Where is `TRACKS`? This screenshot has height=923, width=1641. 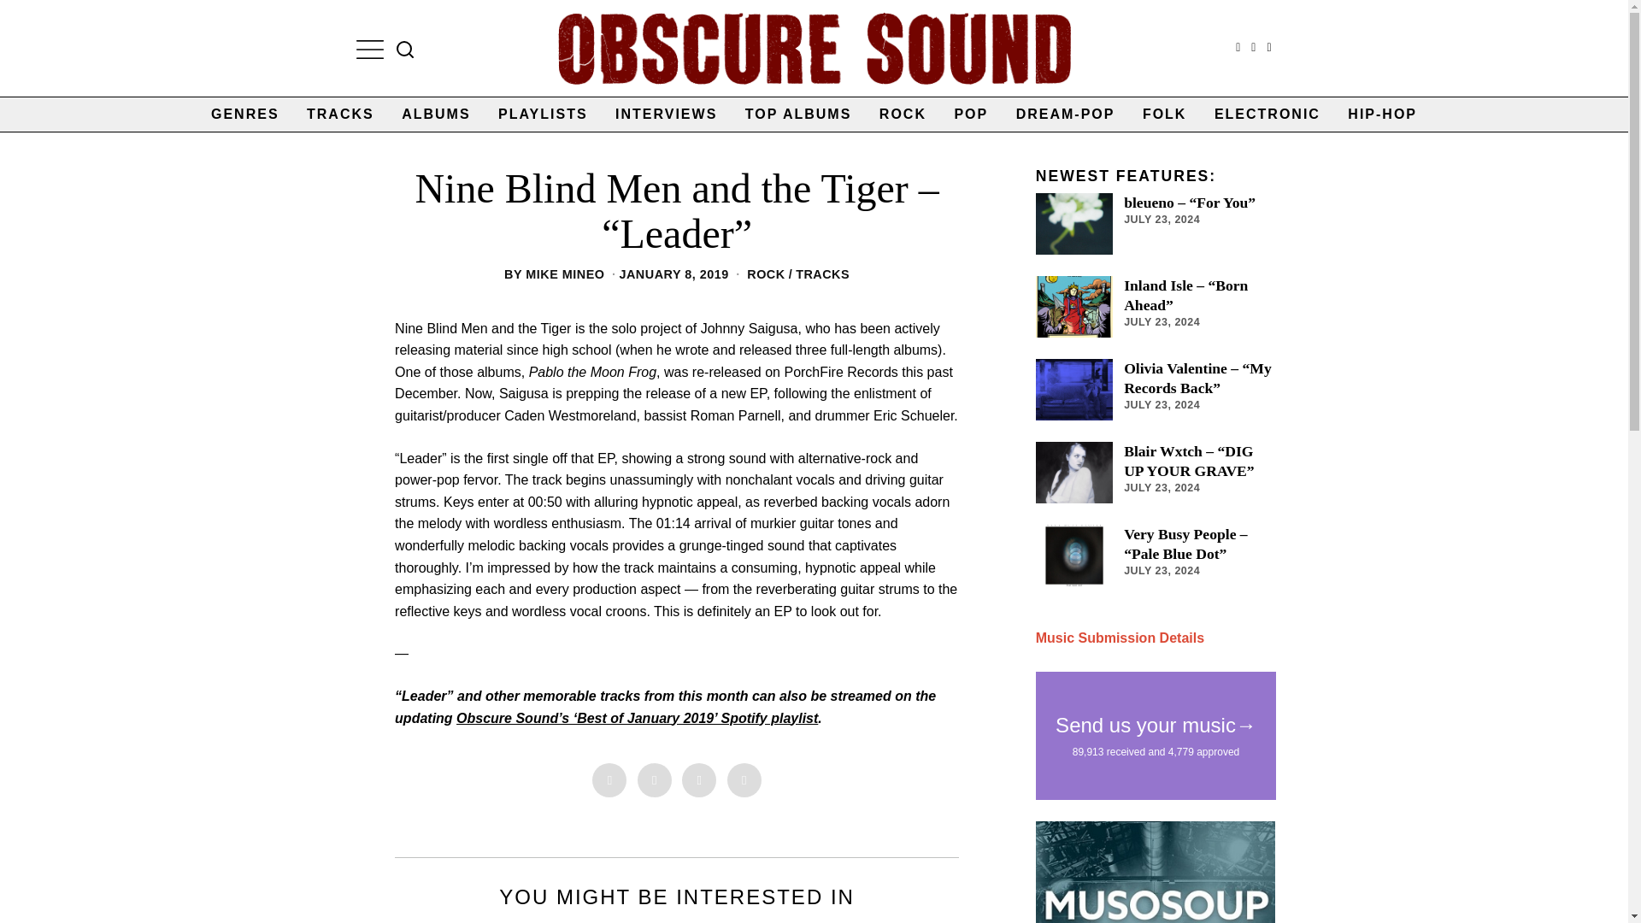
TRACKS is located at coordinates (340, 115).